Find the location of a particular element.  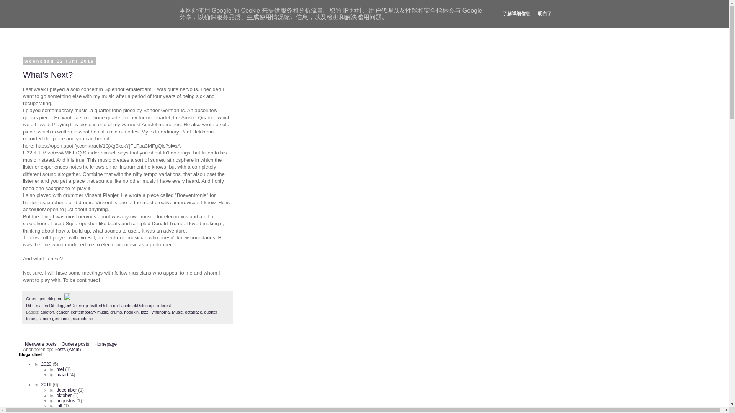

Geen opmerkingen: is located at coordinates (44, 299).